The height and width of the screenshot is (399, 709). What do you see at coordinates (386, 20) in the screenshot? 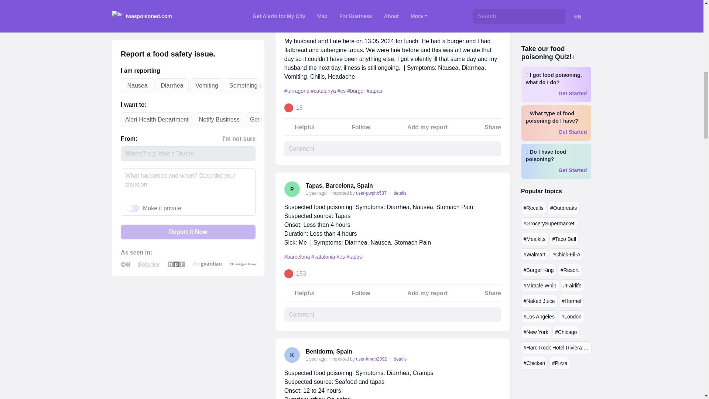
I see `Restaurant Casa Balcells, Pla de la Seu, Tarragona, Spain` at bounding box center [386, 20].